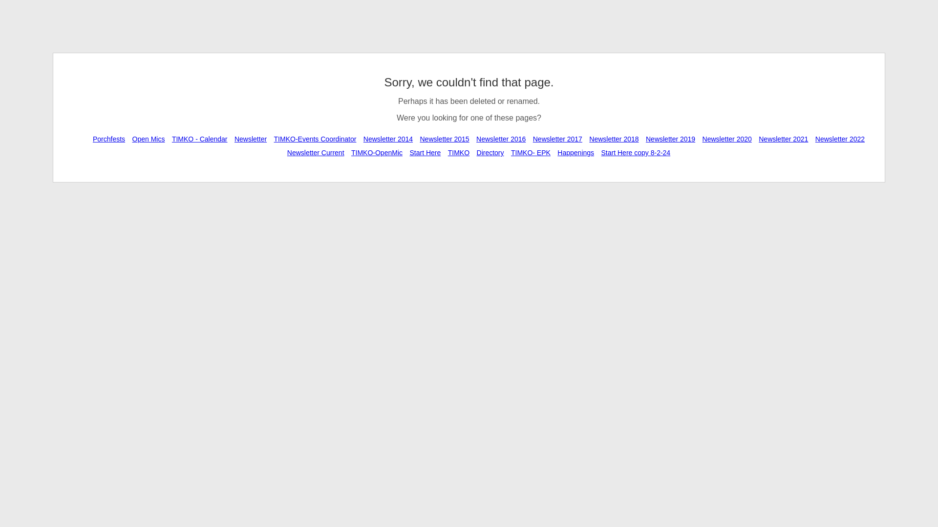 Image resolution: width=938 pixels, height=527 pixels. I want to click on TIMKO- EPK, so click(531, 152).